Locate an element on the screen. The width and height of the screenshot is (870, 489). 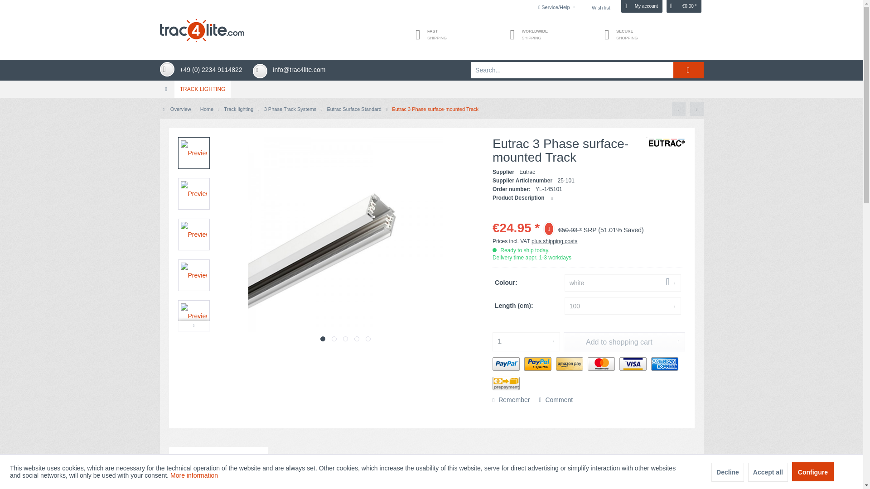
Eutrac Surface Standard is located at coordinates (354, 109).